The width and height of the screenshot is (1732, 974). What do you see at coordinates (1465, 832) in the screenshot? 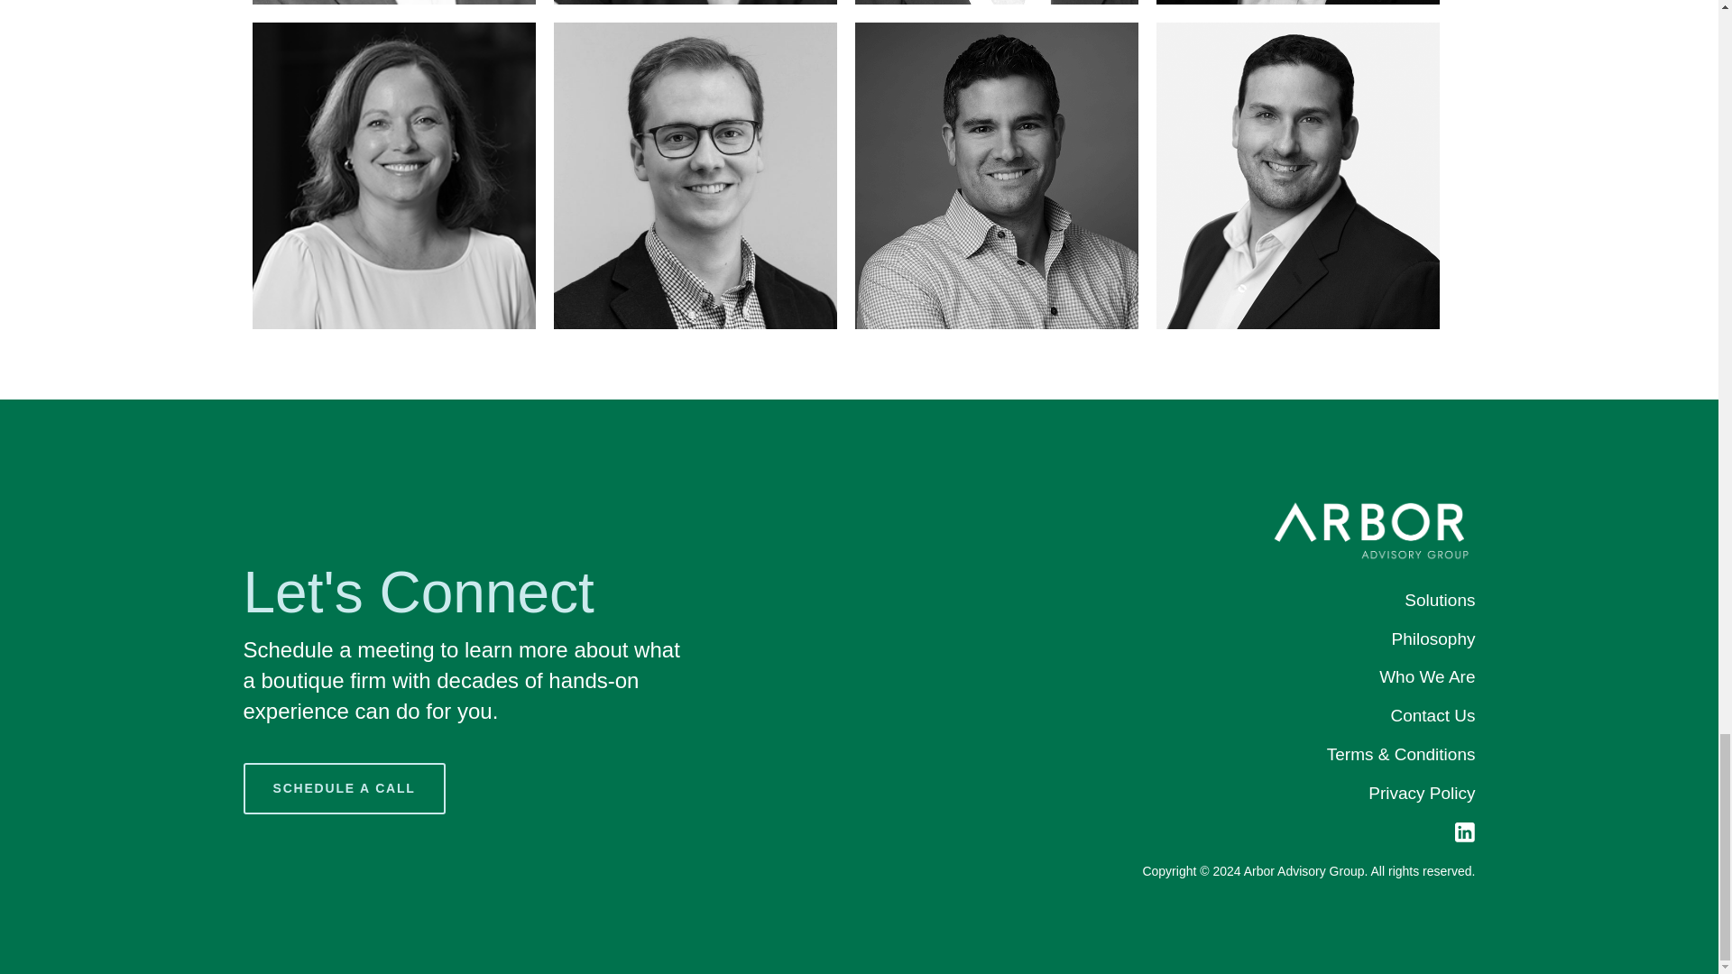
I see `linkedin-blue` at bounding box center [1465, 832].